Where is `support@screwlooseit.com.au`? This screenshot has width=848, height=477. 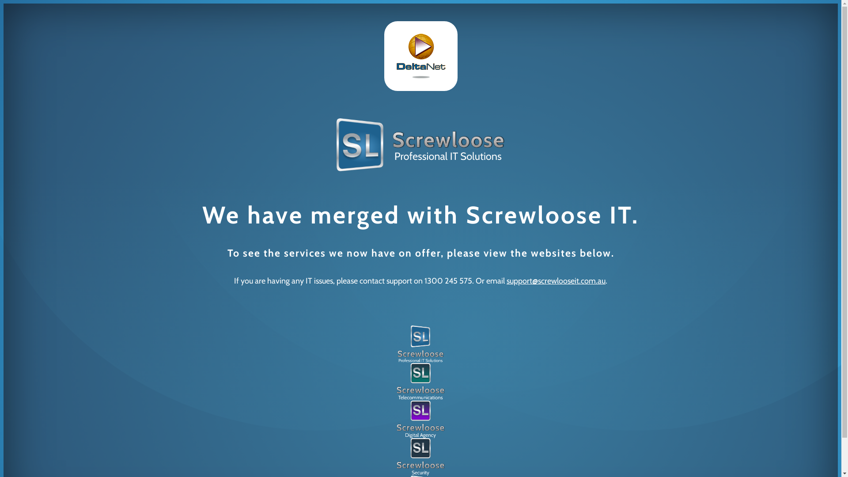 support@screwlooseit.com.au is located at coordinates (556, 281).